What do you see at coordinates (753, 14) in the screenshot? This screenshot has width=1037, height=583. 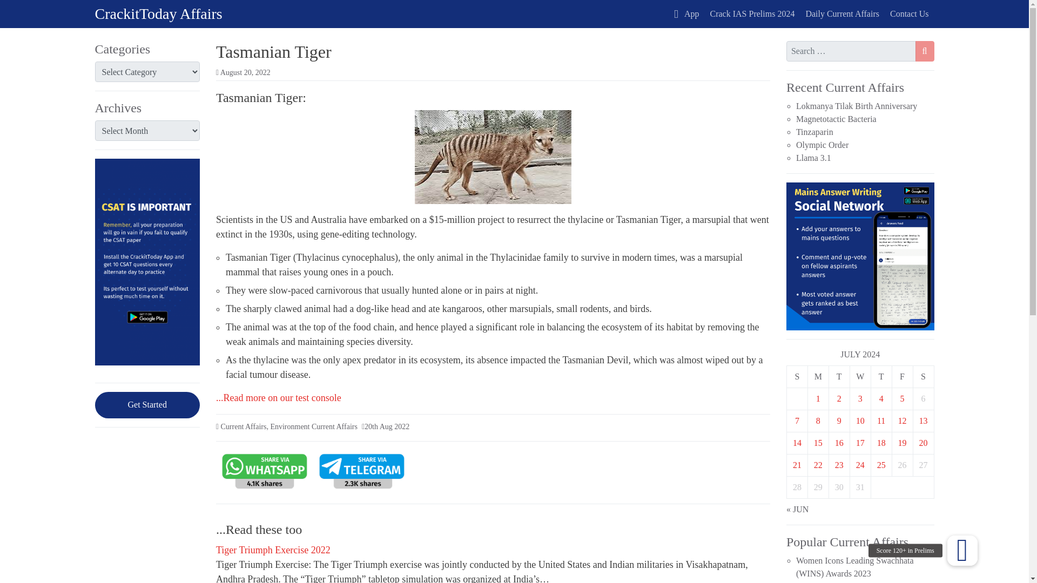 I see `Crack IAS Prelims 2024` at bounding box center [753, 14].